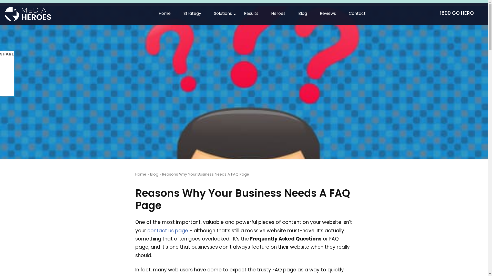  Describe the element at coordinates (141, 175) in the screenshot. I see `Home` at that location.